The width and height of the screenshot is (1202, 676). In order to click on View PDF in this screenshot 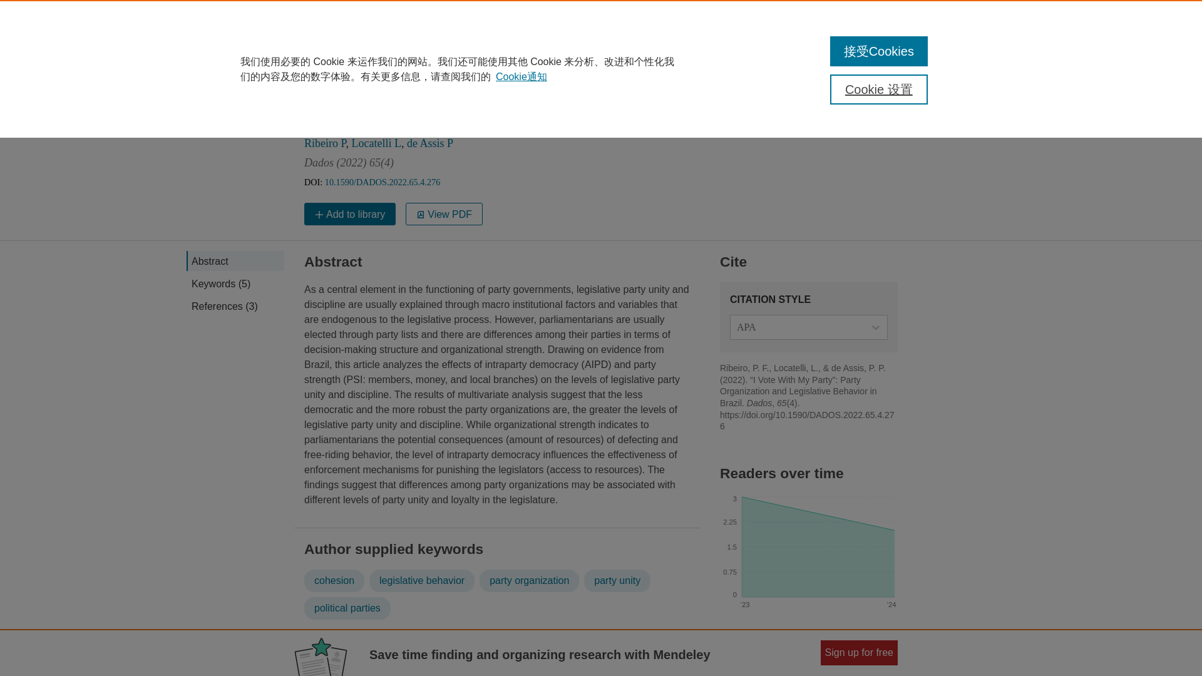, I will do `click(444, 214)`.